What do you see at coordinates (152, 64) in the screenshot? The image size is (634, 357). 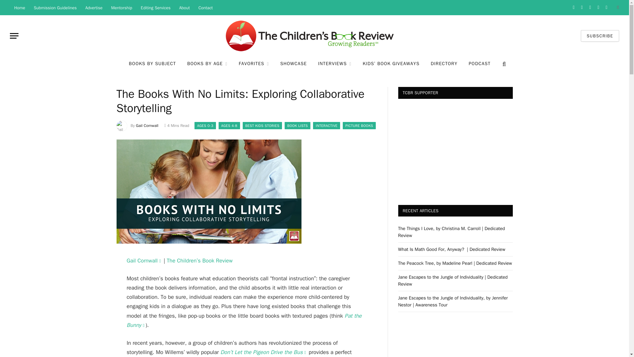 I see `BOOKS BY SUBJECT` at bounding box center [152, 64].